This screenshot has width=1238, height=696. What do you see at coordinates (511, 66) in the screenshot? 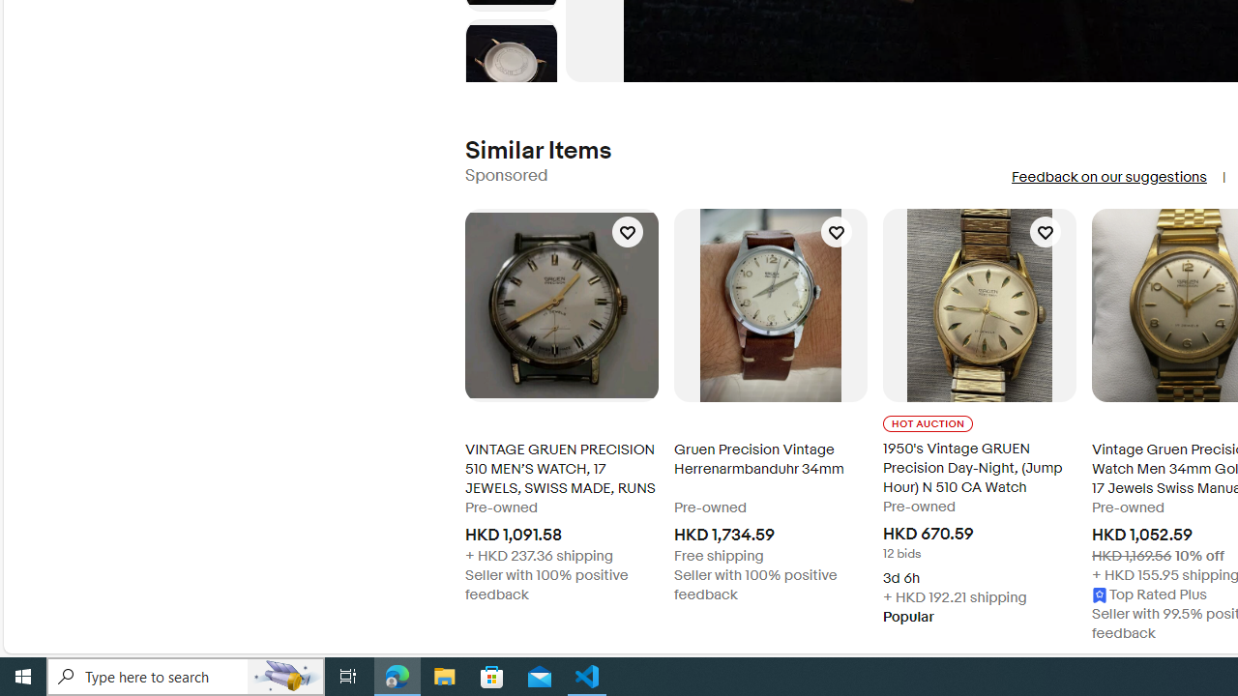
I see `Picture 6 of 8` at bounding box center [511, 66].